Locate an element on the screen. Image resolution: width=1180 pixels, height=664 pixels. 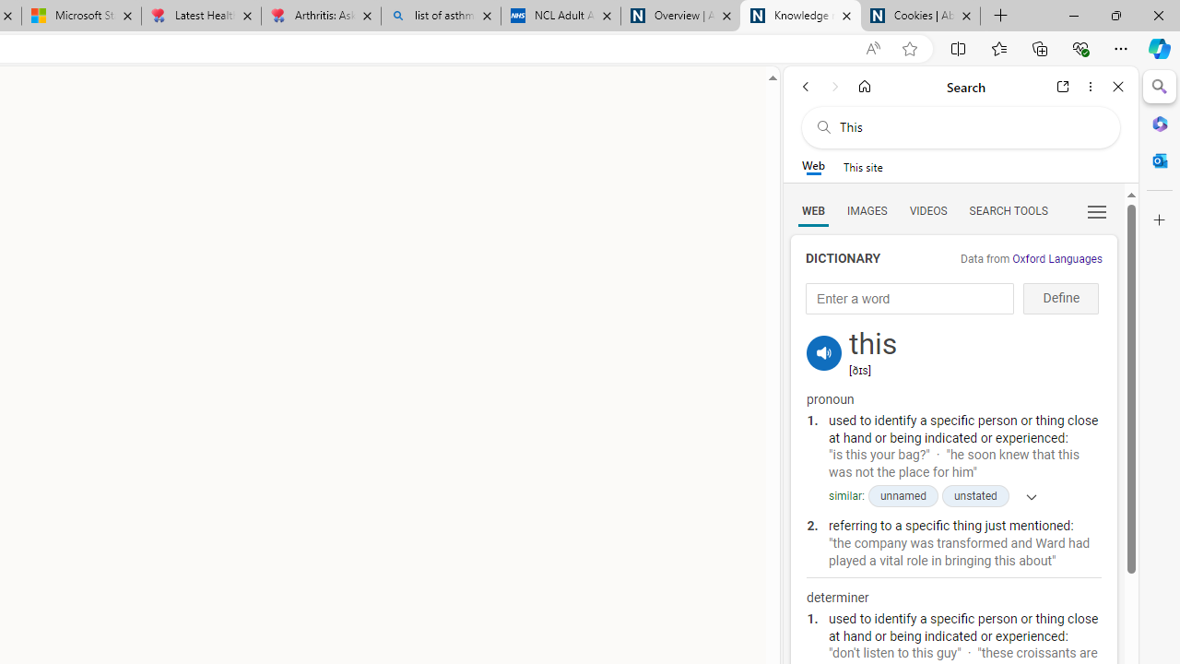
Favorites is located at coordinates (998, 48).